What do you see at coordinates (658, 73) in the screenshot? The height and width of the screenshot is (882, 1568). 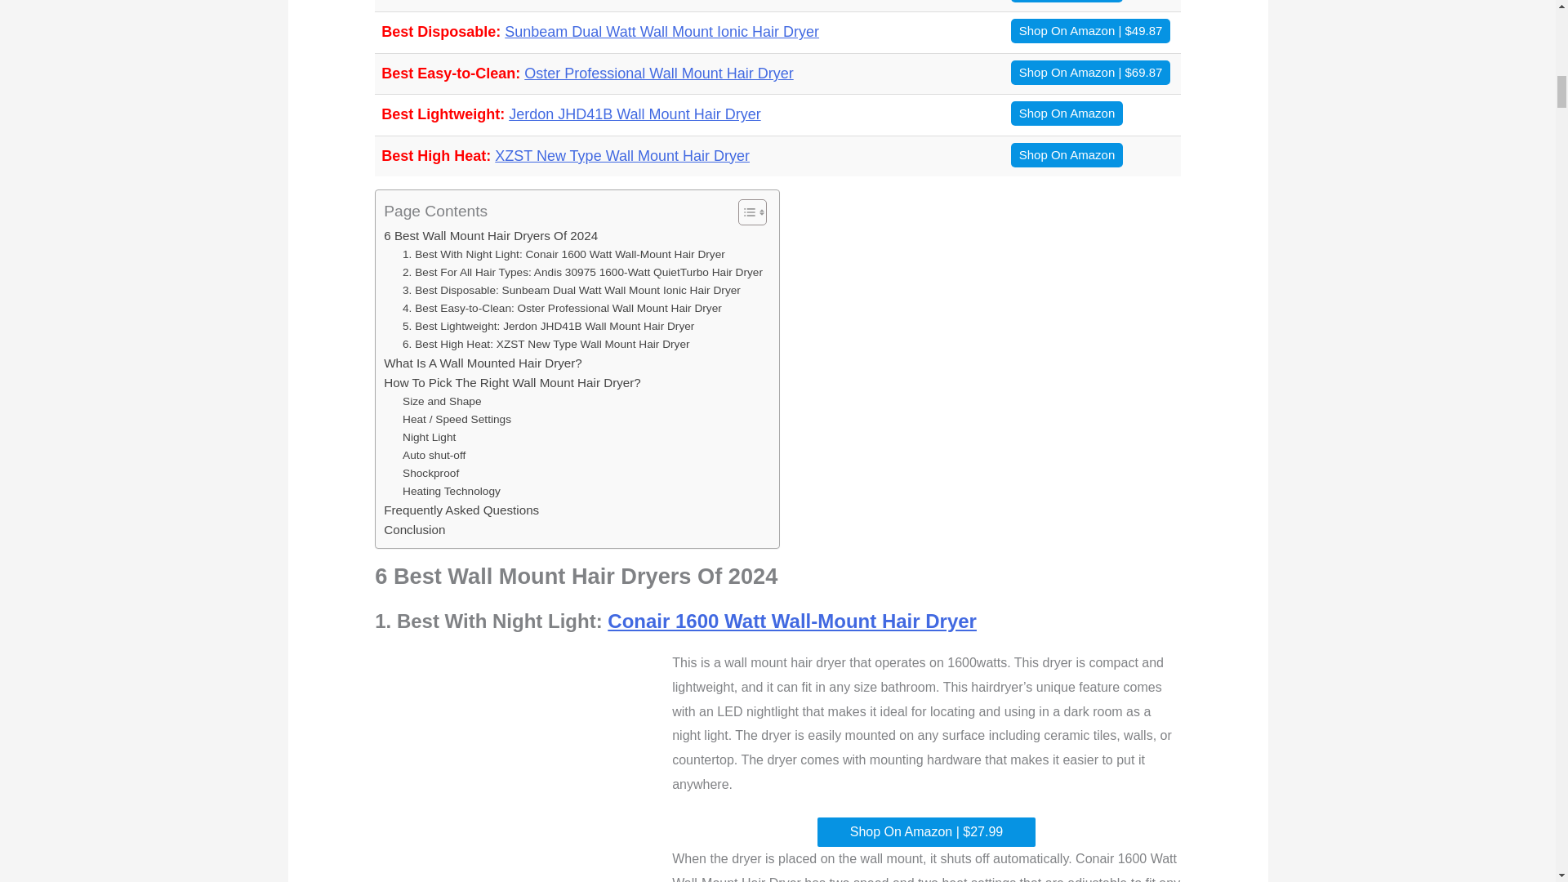 I see `Oster Professional Wall Mount Hair Dryer` at bounding box center [658, 73].